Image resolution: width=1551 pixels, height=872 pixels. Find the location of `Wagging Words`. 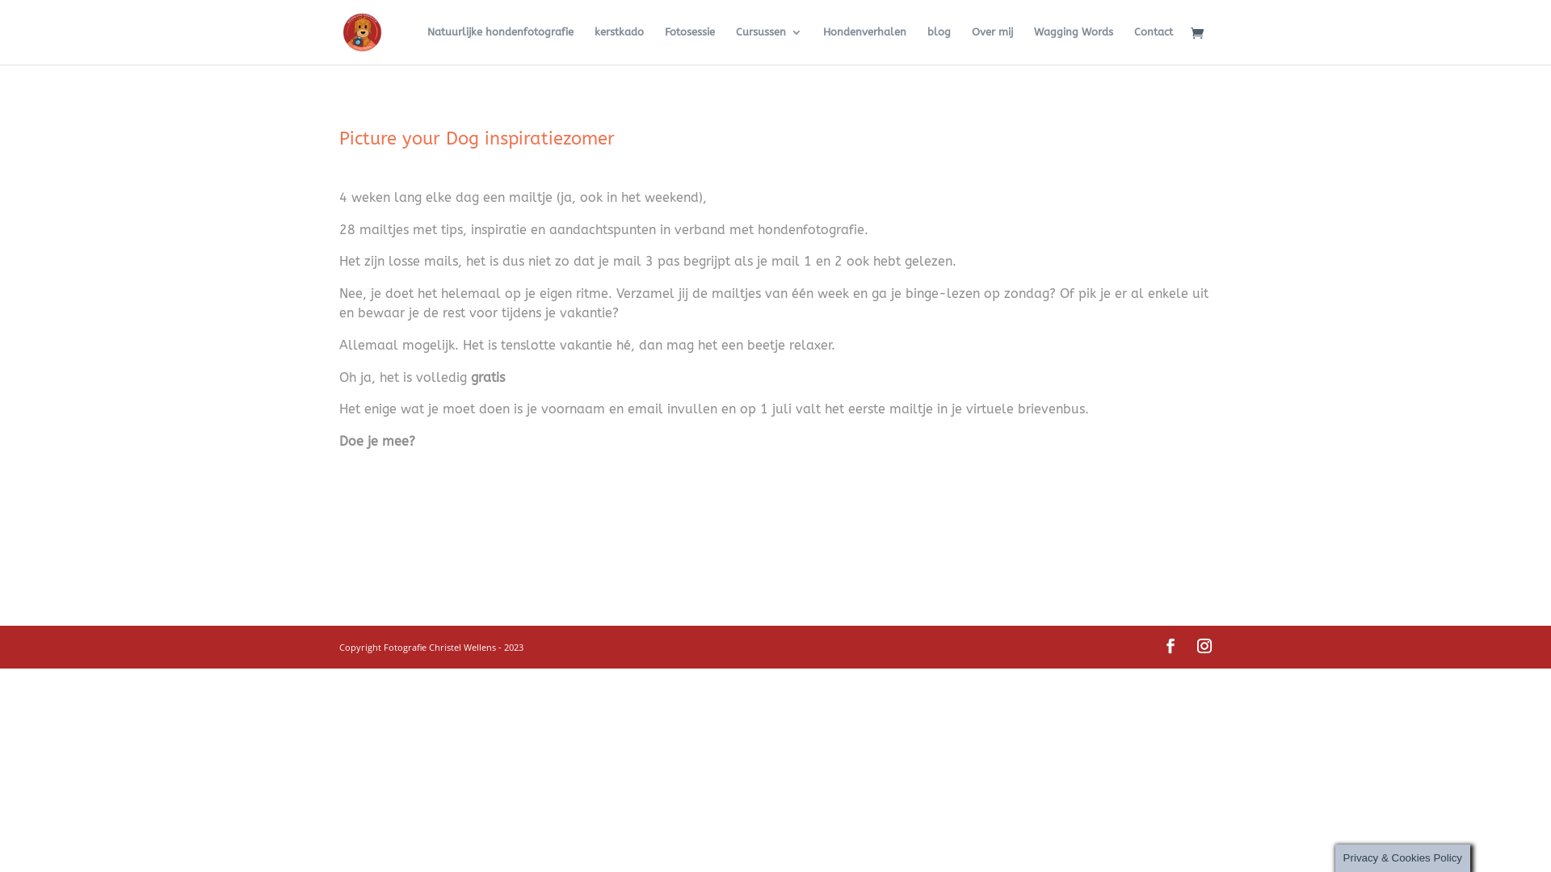

Wagging Words is located at coordinates (1074, 45).